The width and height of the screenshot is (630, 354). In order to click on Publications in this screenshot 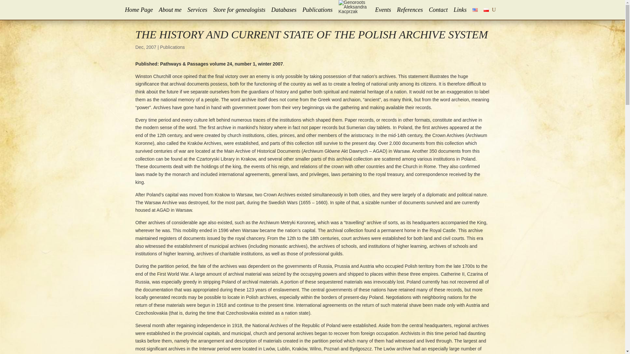, I will do `click(317, 10)`.